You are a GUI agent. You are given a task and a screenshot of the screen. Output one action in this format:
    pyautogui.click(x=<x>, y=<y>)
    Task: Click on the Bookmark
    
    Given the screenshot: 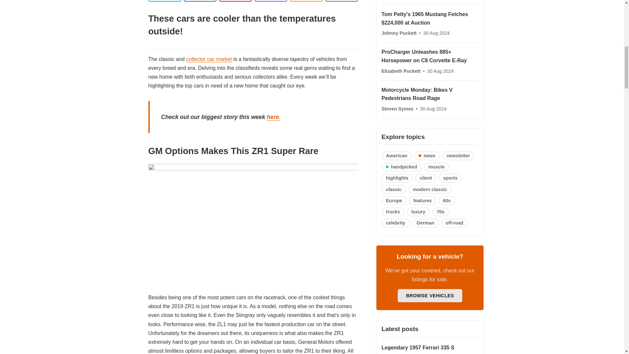 What is the action you would take?
    pyautogui.click(x=341, y=1)
    